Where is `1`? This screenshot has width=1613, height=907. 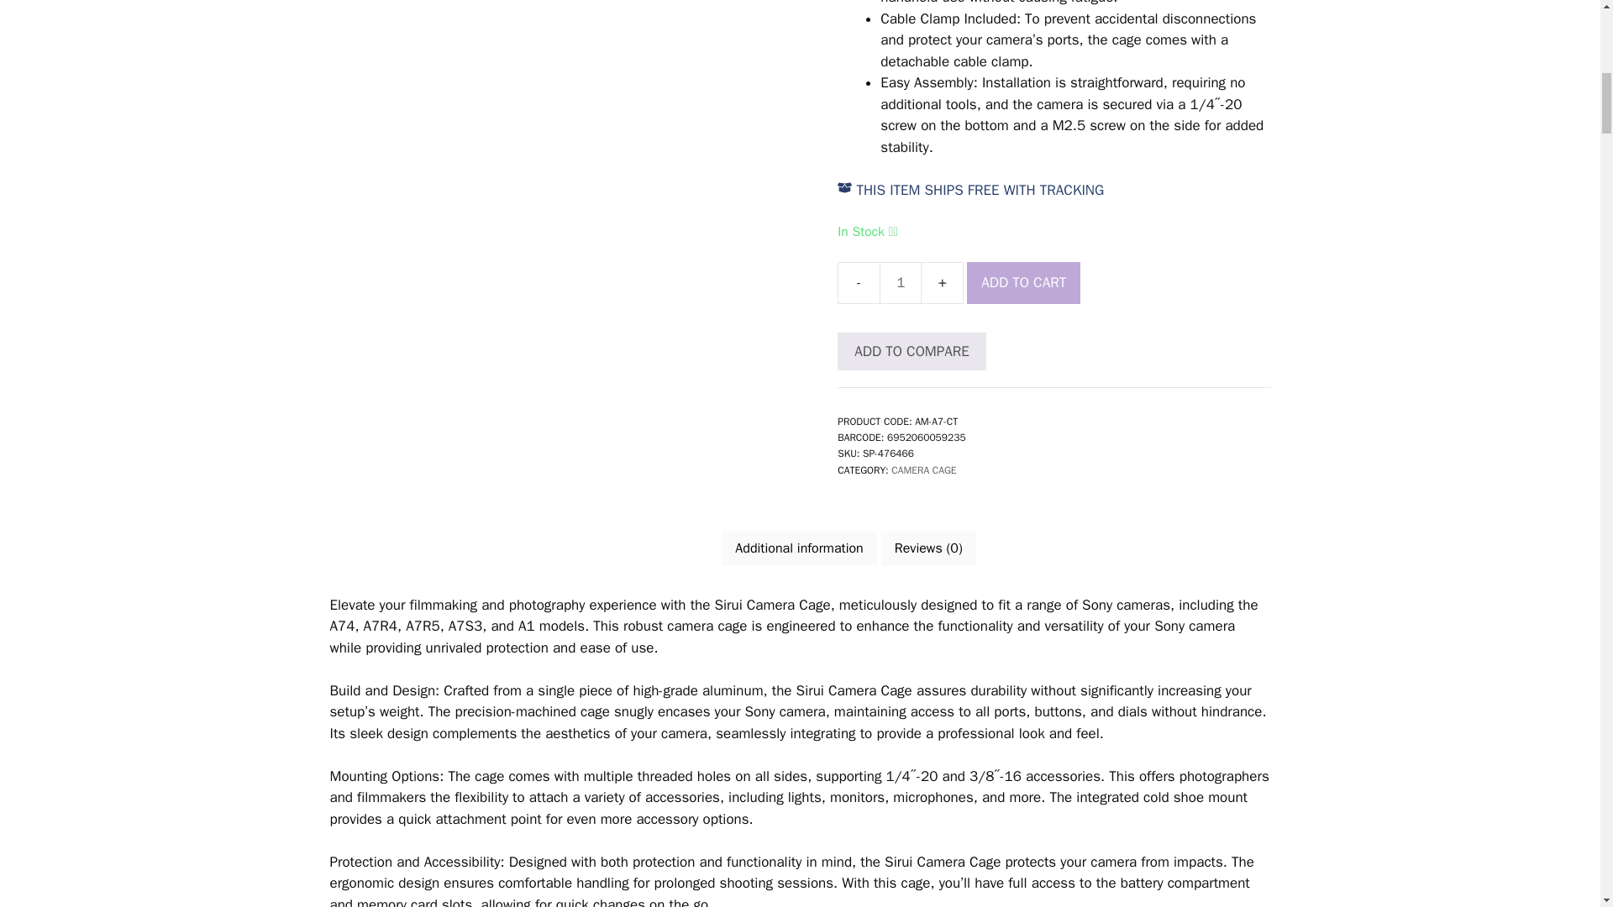 1 is located at coordinates (900, 282).